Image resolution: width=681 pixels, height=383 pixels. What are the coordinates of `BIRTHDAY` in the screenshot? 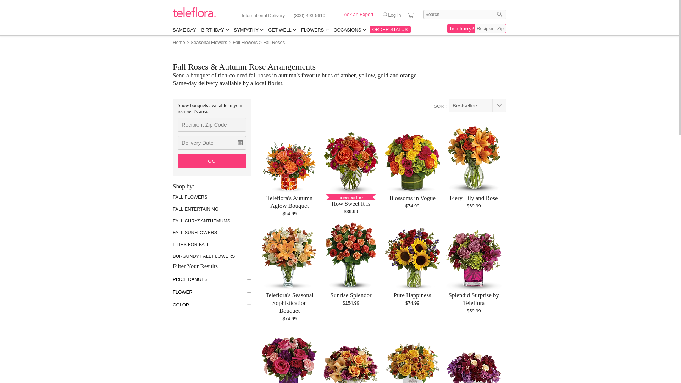 It's located at (215, 30).